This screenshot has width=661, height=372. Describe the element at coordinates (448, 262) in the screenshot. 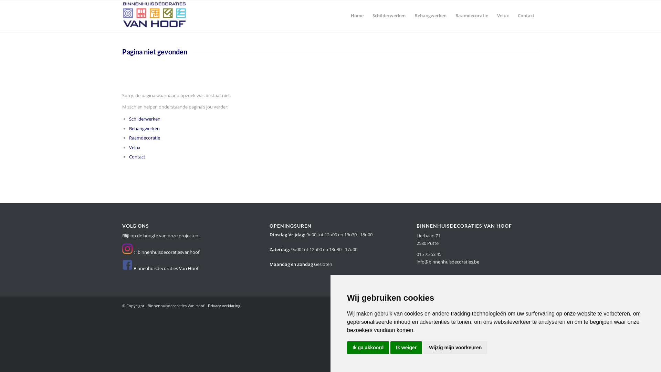

I see `info@binnenhuisdecoraties.be` at that location.